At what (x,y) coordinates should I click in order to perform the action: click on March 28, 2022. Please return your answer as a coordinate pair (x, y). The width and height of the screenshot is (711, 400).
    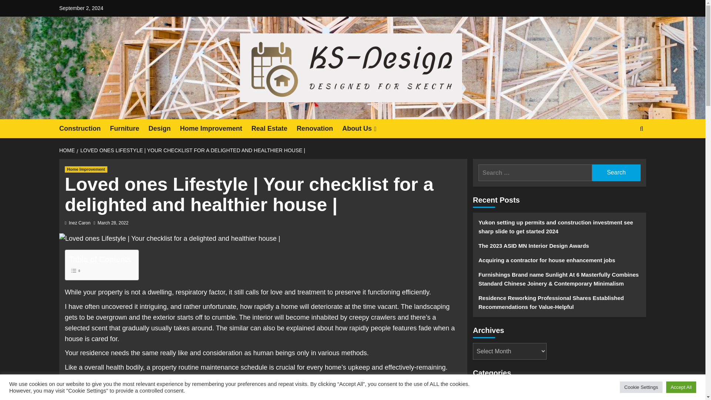
    Looking at the image, I should click on (113, 223).